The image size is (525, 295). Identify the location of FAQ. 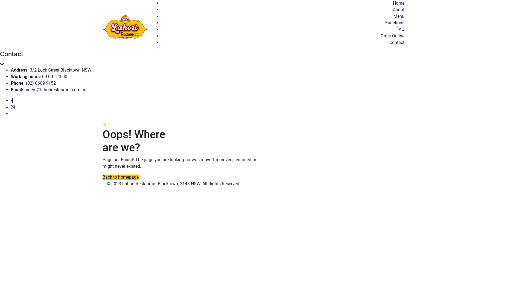
(400, 29).